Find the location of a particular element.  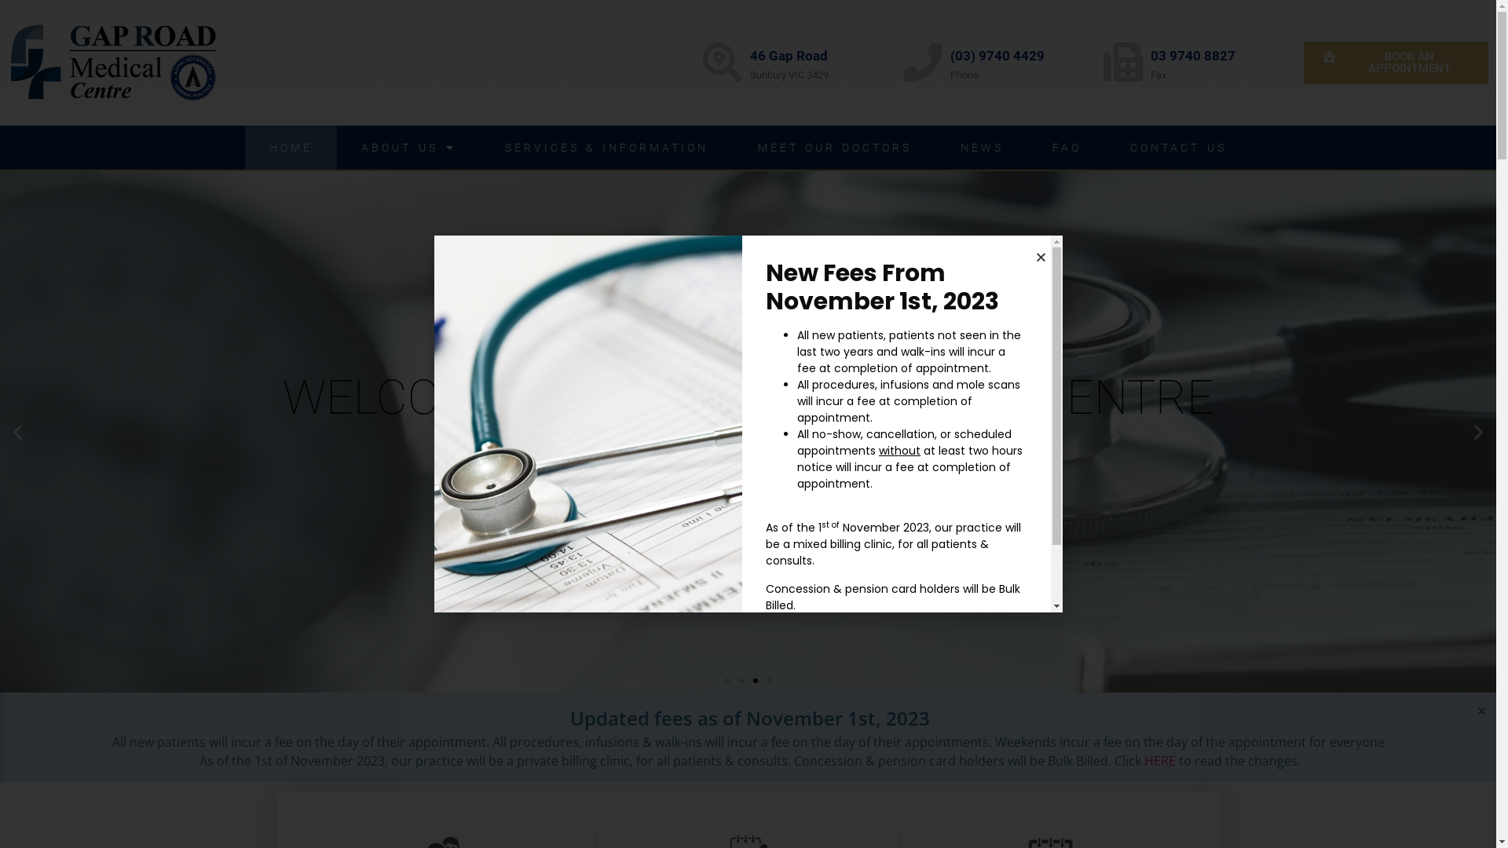

FAQ is located at coordinates (1067, 148).